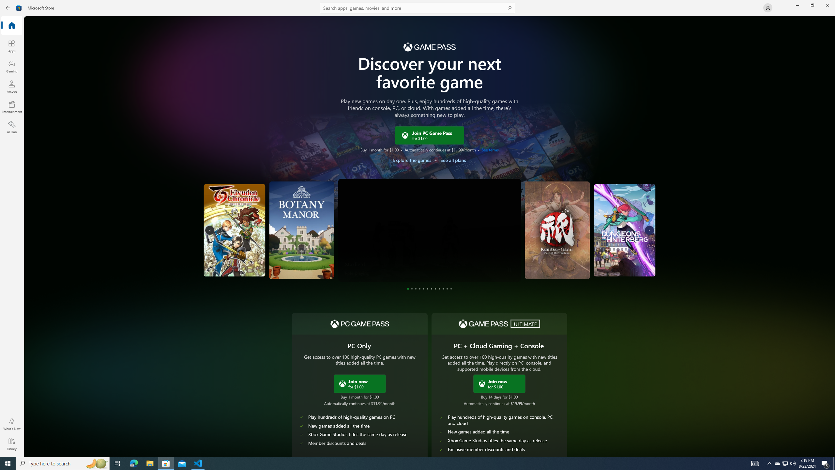 This screenshot has width=835, height=470. I want to click on Flintlock: The Siege of Dawn, so click(634, 230).